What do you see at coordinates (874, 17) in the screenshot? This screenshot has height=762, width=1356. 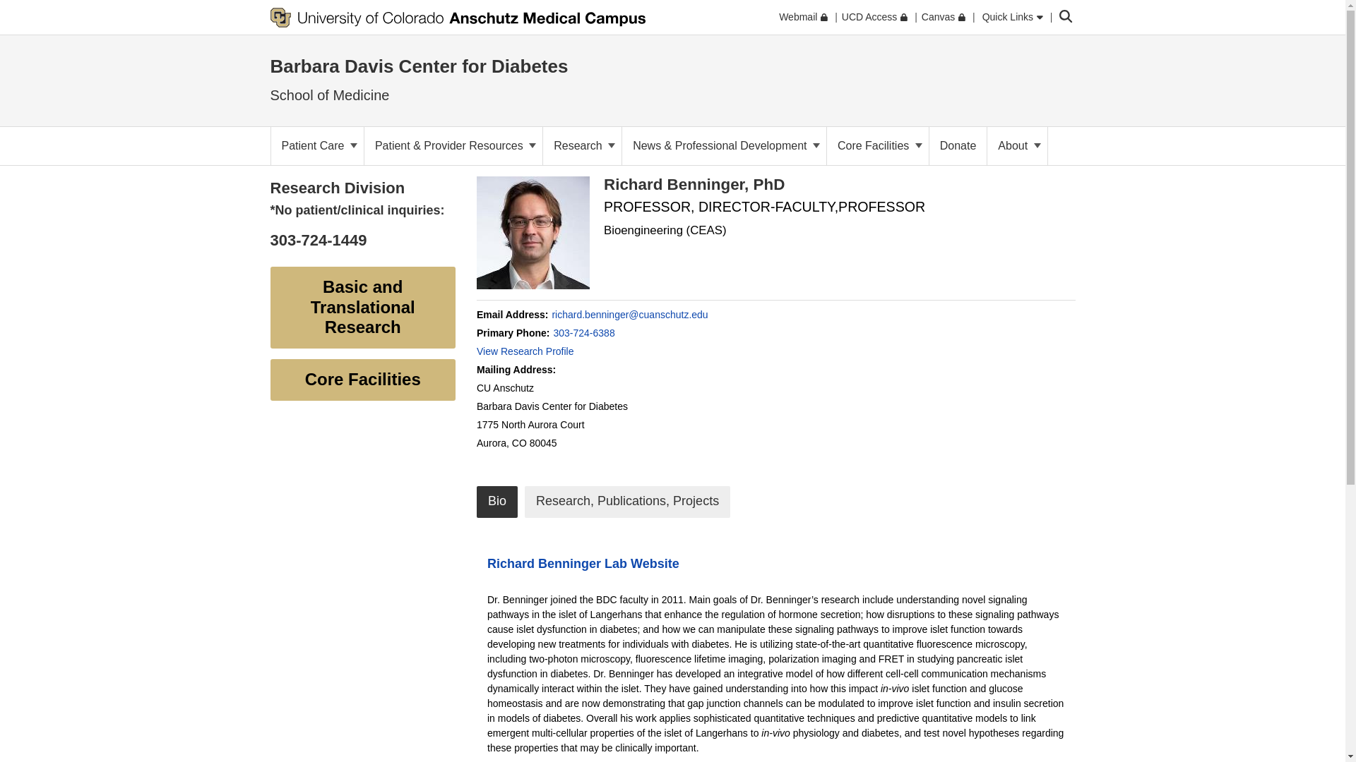 I see `UCD Access` at bounding box center [874, 17].